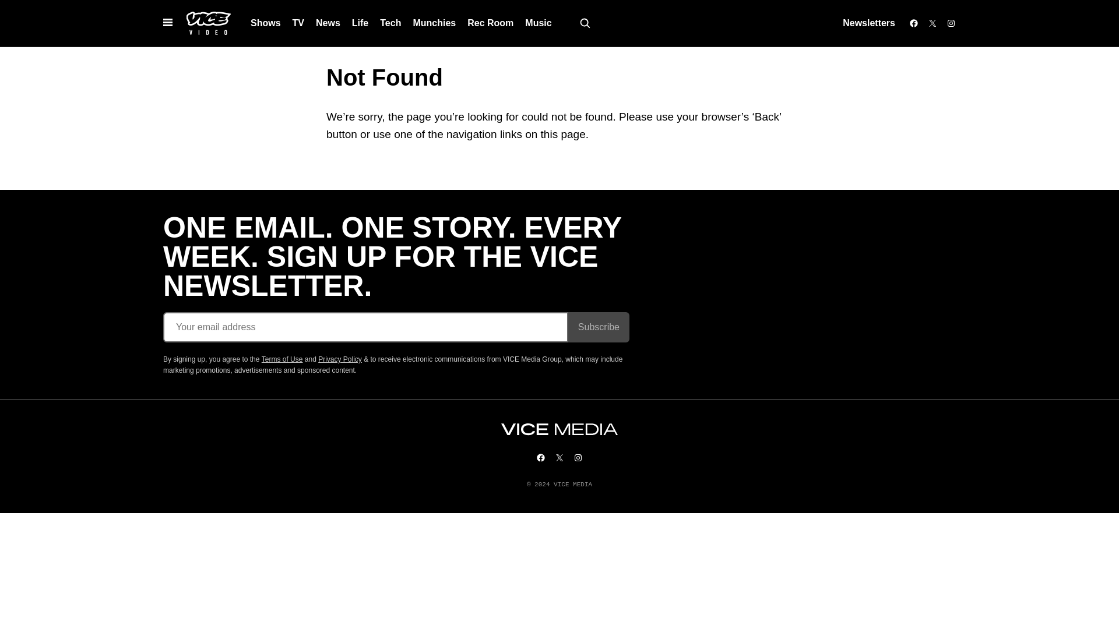  I want to click on Privacy Policy, so click(339, 359).